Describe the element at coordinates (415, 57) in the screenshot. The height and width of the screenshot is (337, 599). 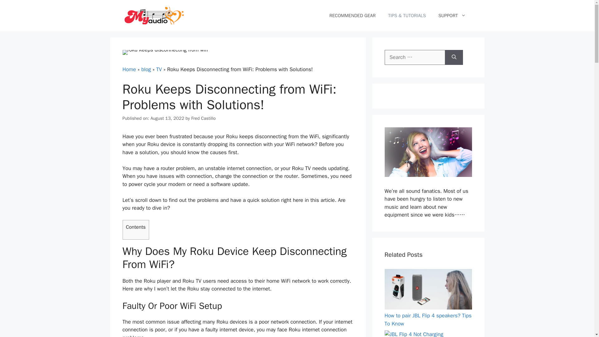
I see `Search for:` at that location.